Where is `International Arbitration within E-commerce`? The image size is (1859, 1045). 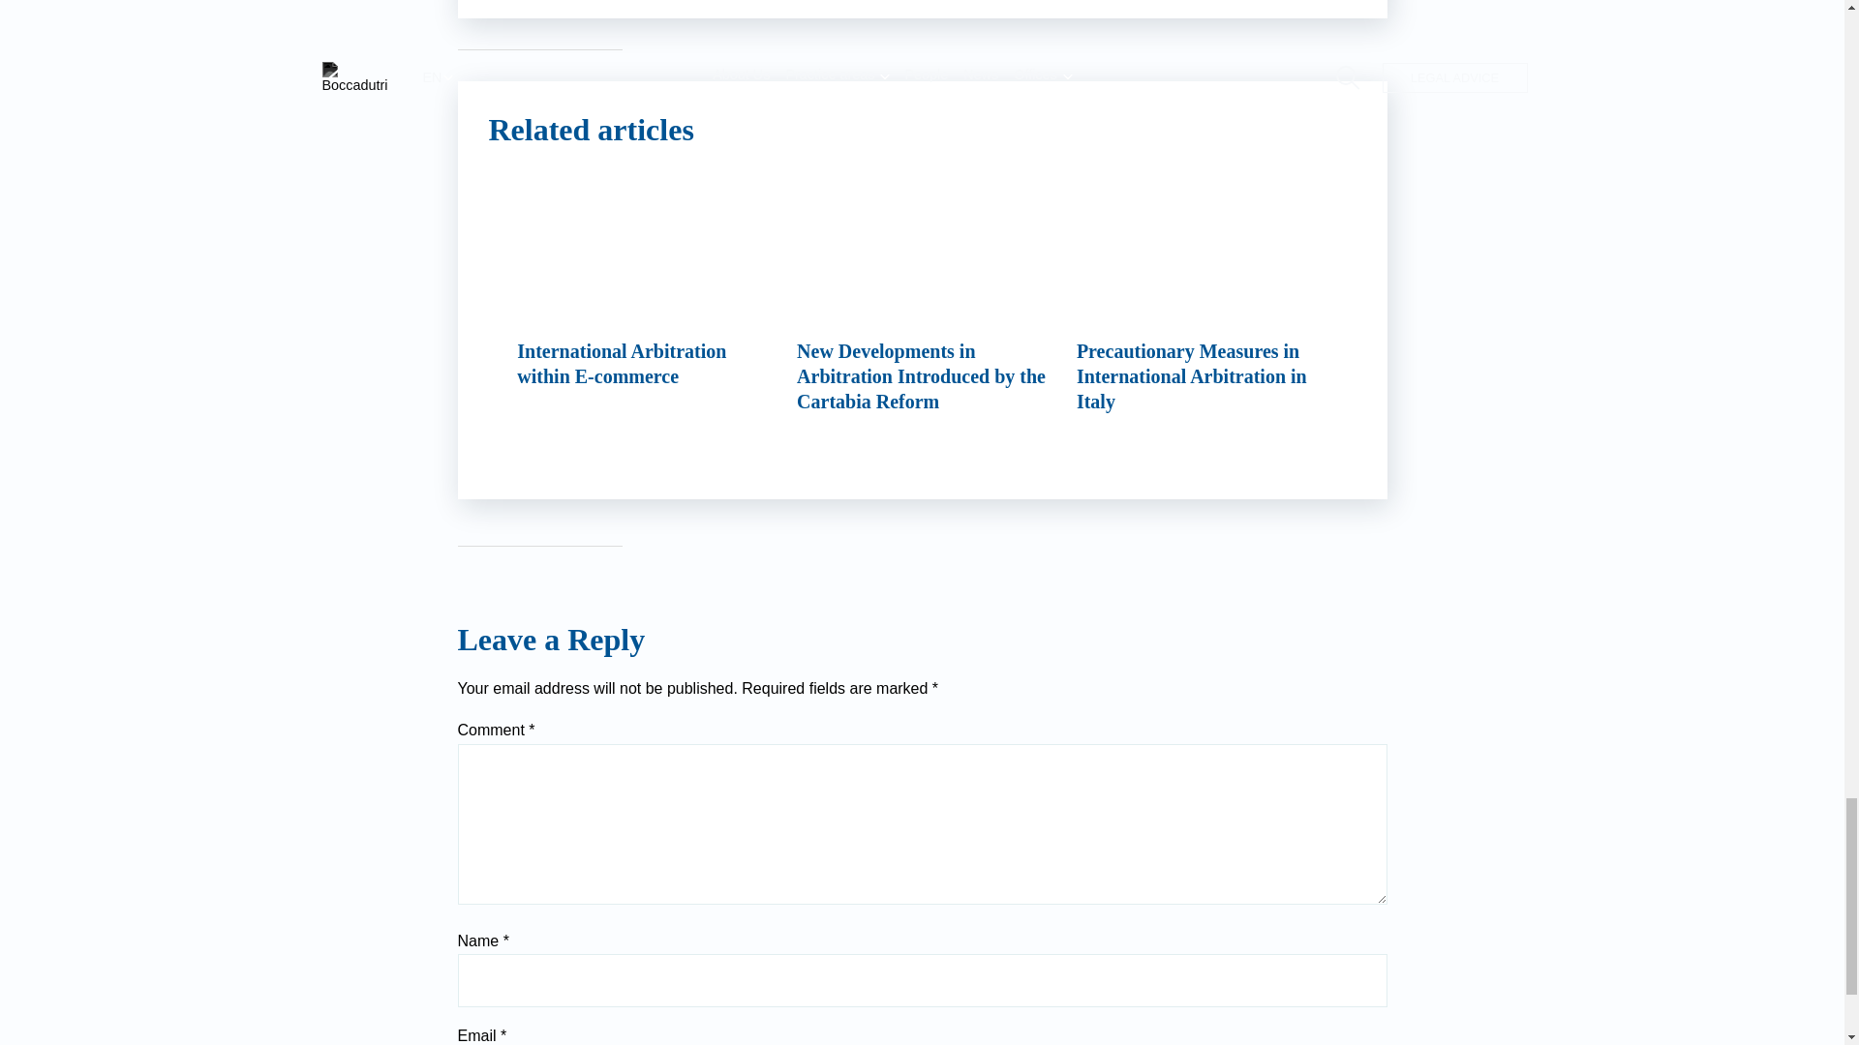
International Arbitration within E-commerce is located at coordinates (643, 287).